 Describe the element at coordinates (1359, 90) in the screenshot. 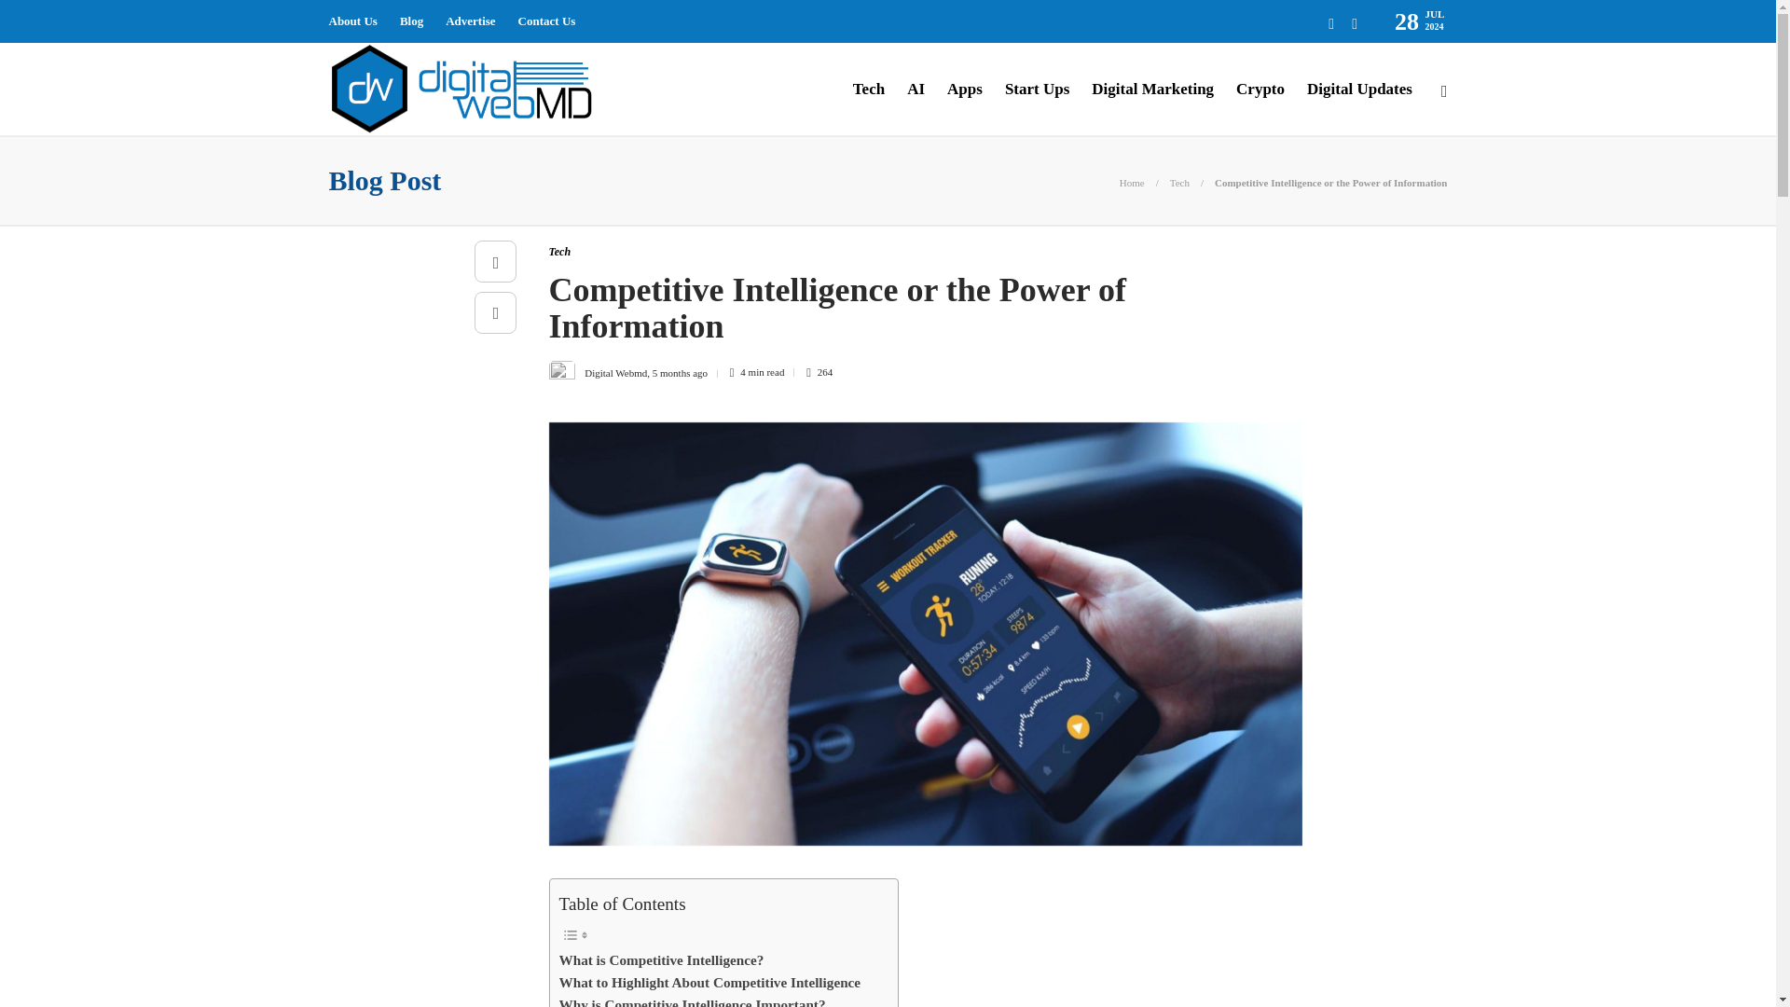

I see `Digital Updates` at that location.